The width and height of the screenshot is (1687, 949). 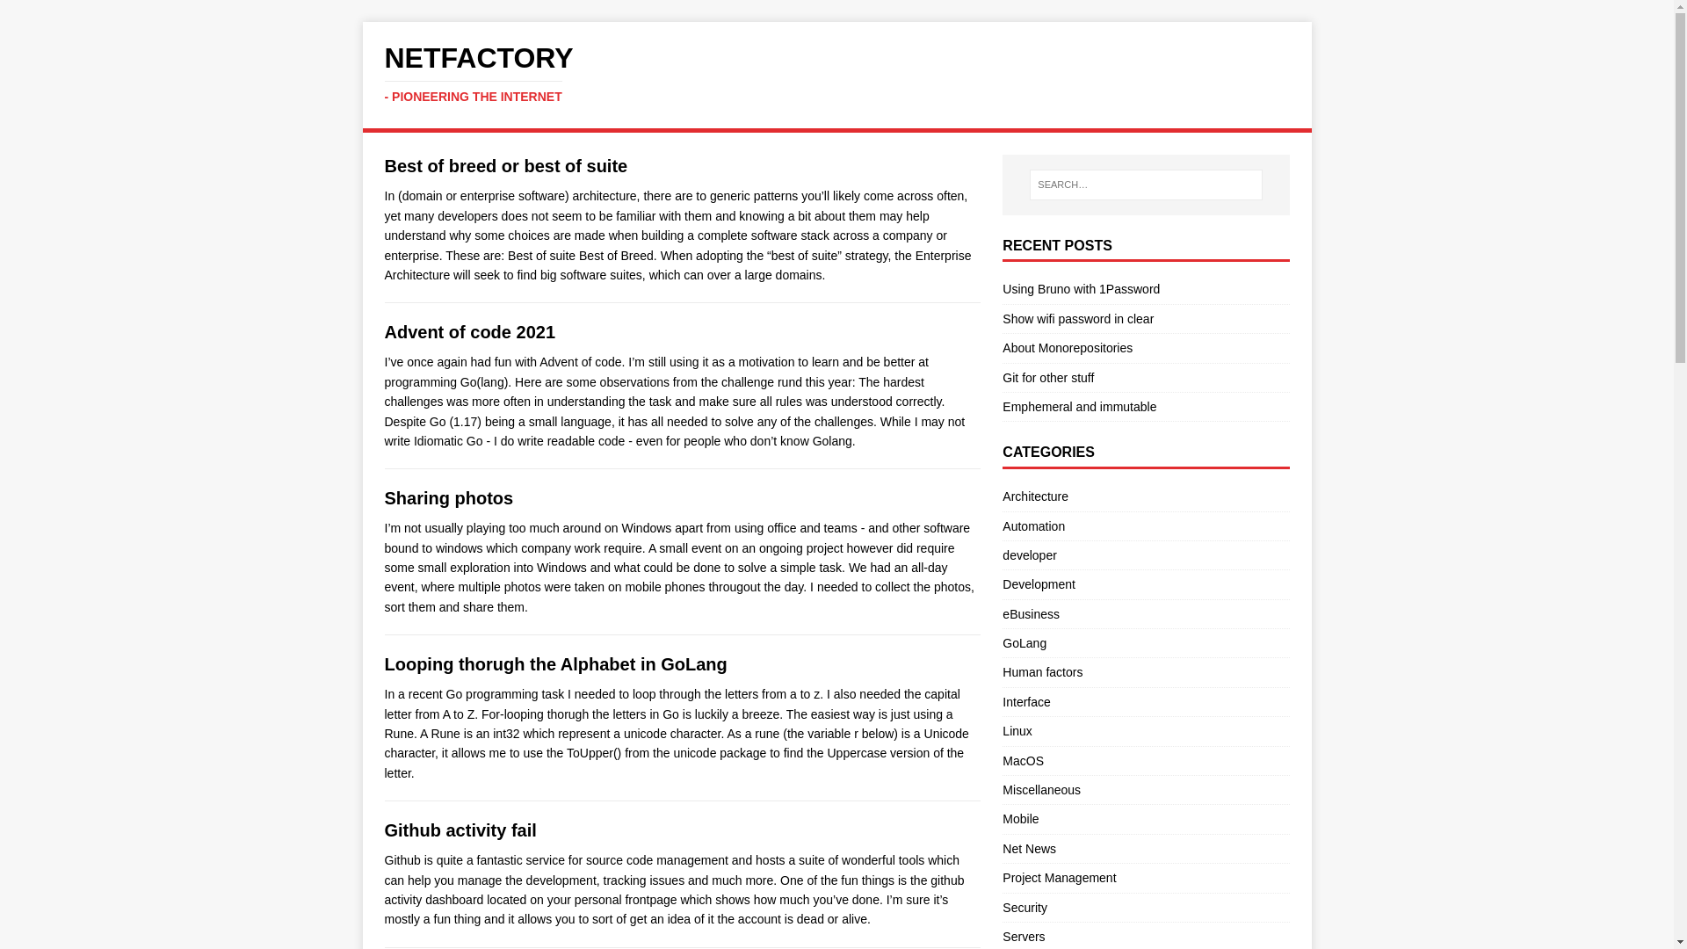 What do you see at coordinates (1041, 790) in the screenshot?
I see `Miscellaneous` at bounding box center [1041, 790].